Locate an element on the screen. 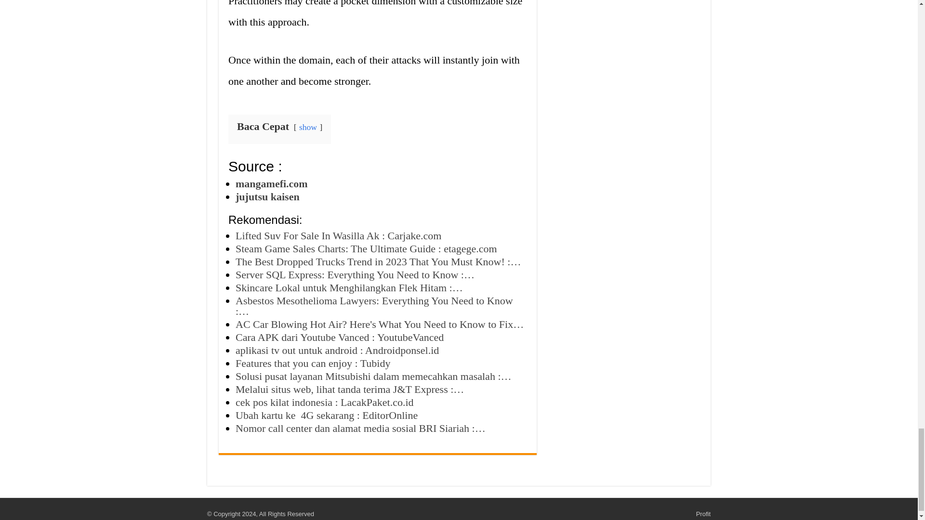 Image resolution: width=925 pixels, height=520 pixels. mangamefi.com is located at coordinates (272, 184).